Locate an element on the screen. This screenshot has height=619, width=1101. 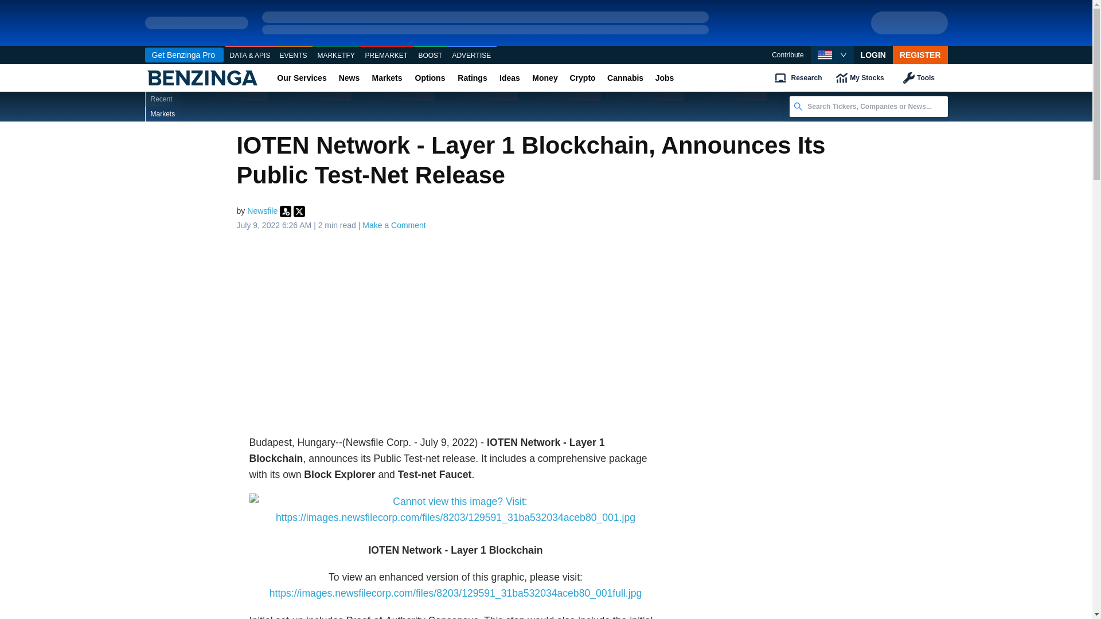
GET NOW is located at coordinates (909, 23).